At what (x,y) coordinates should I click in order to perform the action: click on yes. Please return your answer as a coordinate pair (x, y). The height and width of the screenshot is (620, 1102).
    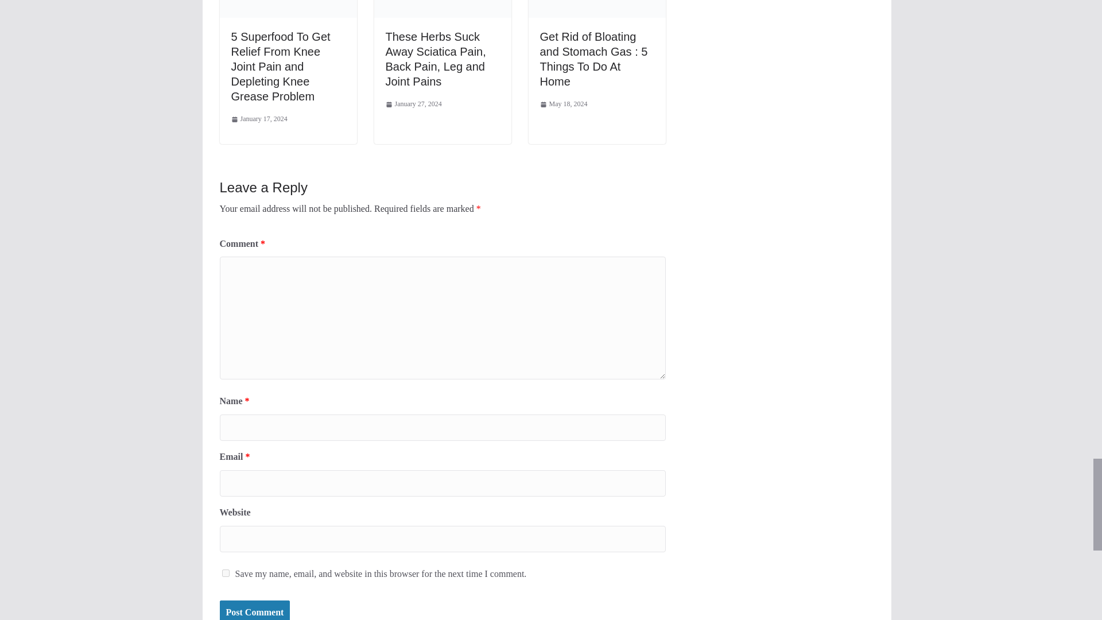
    Looking at the image, I should click on (225, 573).